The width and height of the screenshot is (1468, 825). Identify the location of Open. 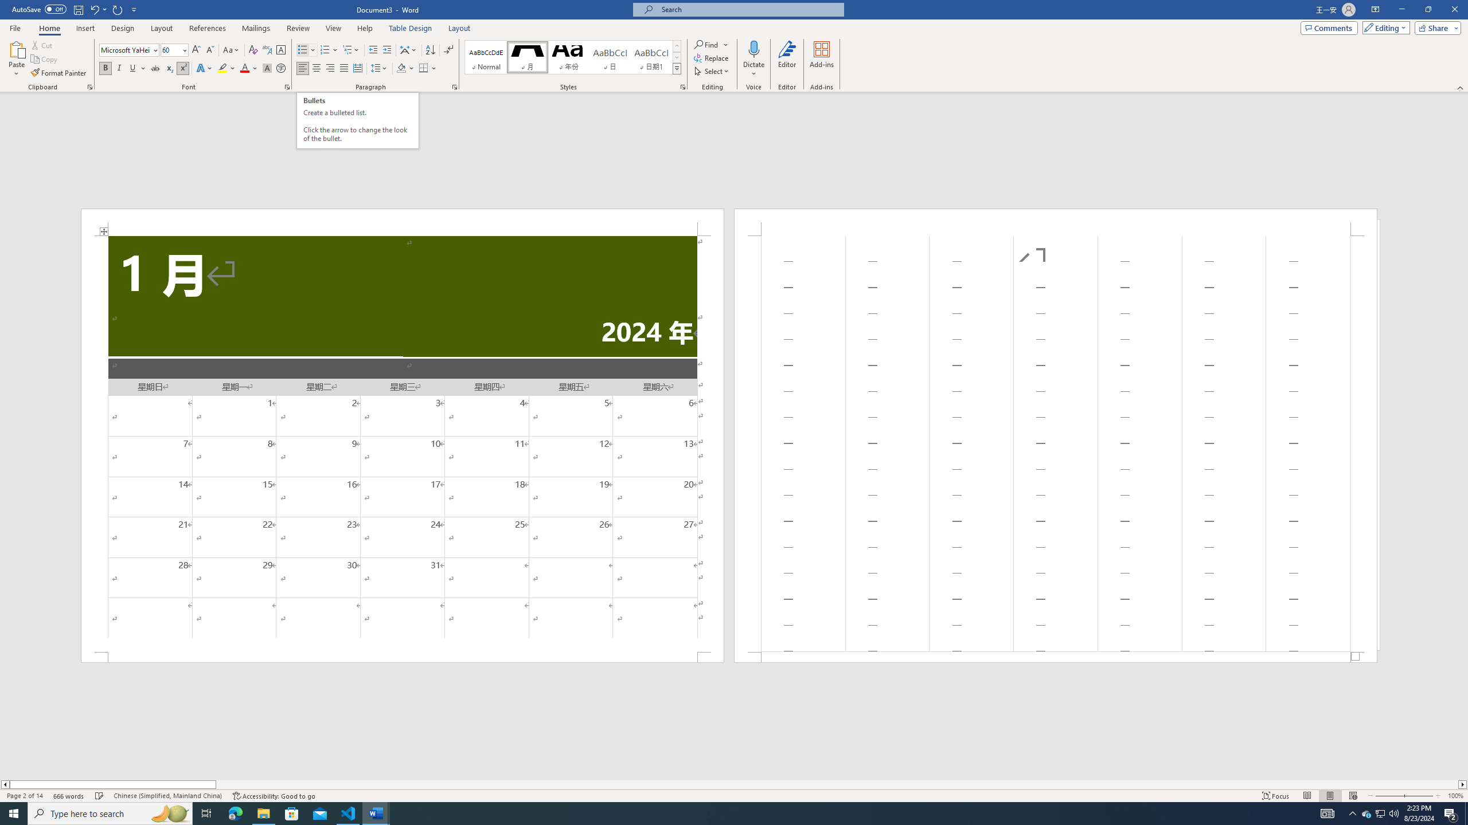
(183, 49).